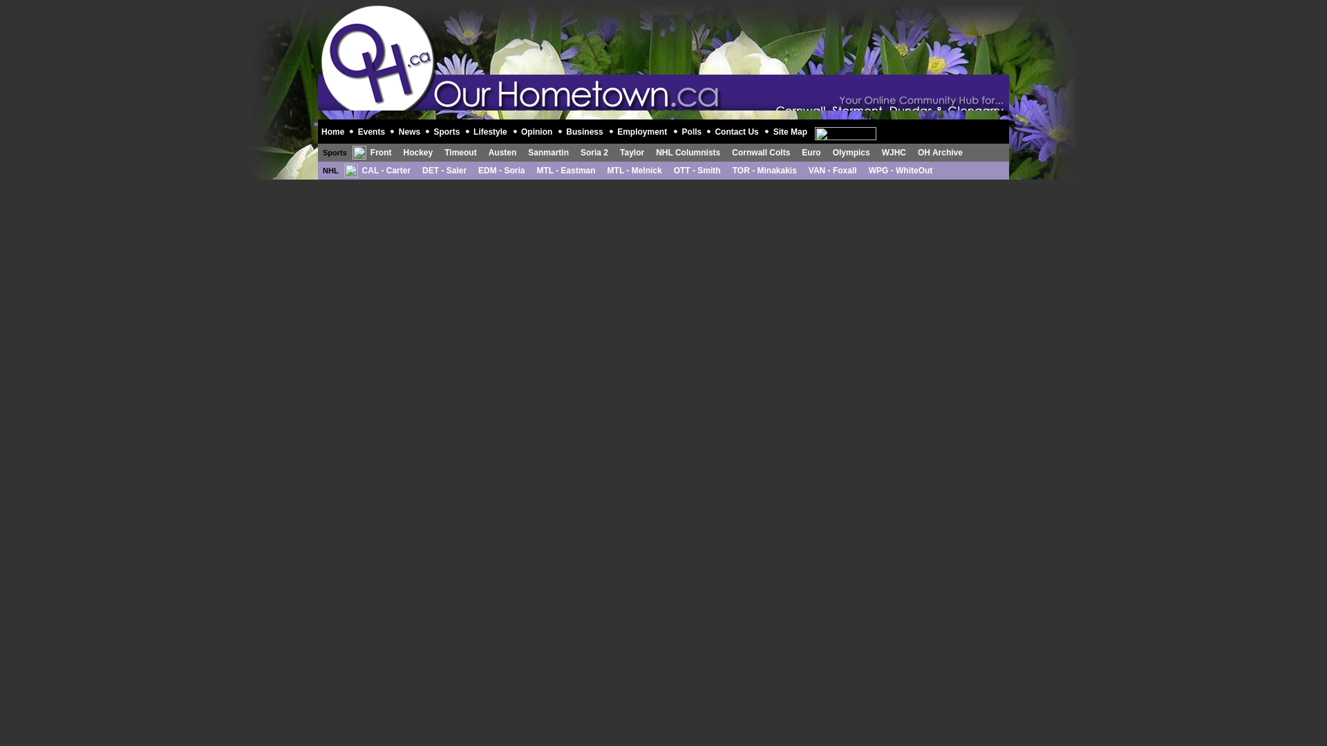 The image size is (1327, 746). Describe the element at coordinates (697, 170) in the screenshot. I see `OTT - Smith` at that location.